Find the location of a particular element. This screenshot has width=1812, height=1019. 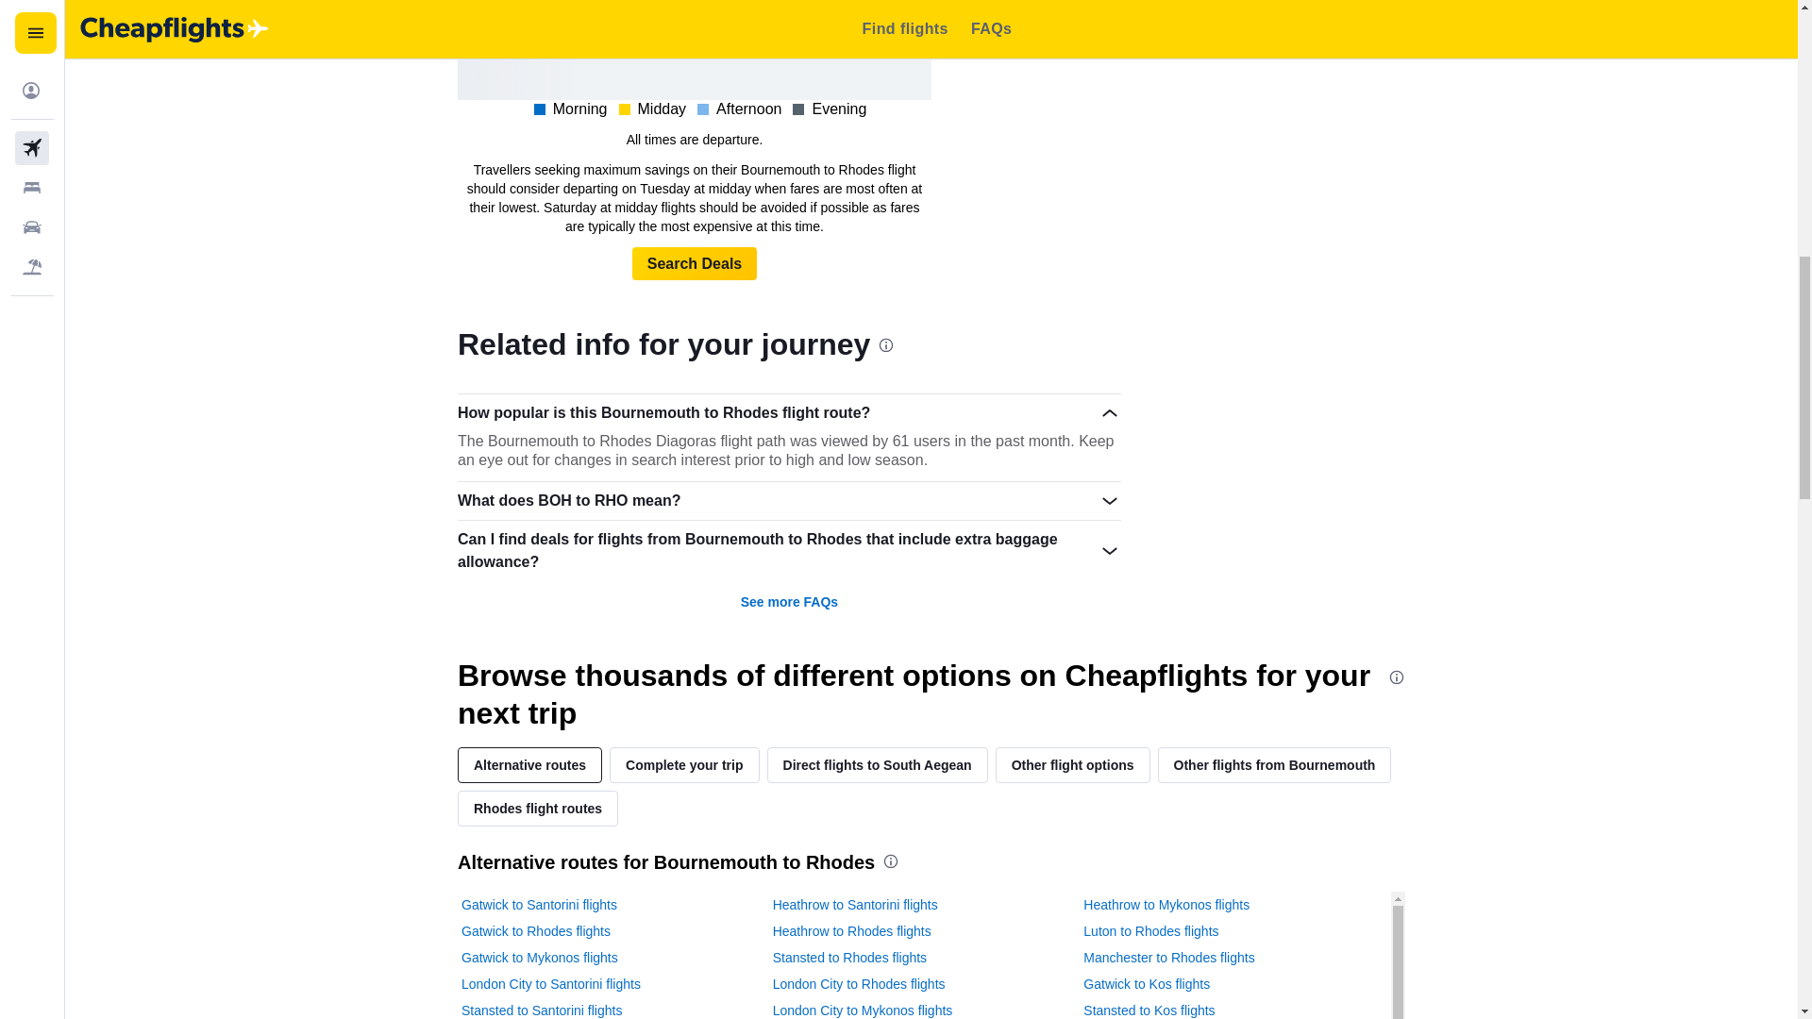

Complete your trip is located at coordinates (683, 764).